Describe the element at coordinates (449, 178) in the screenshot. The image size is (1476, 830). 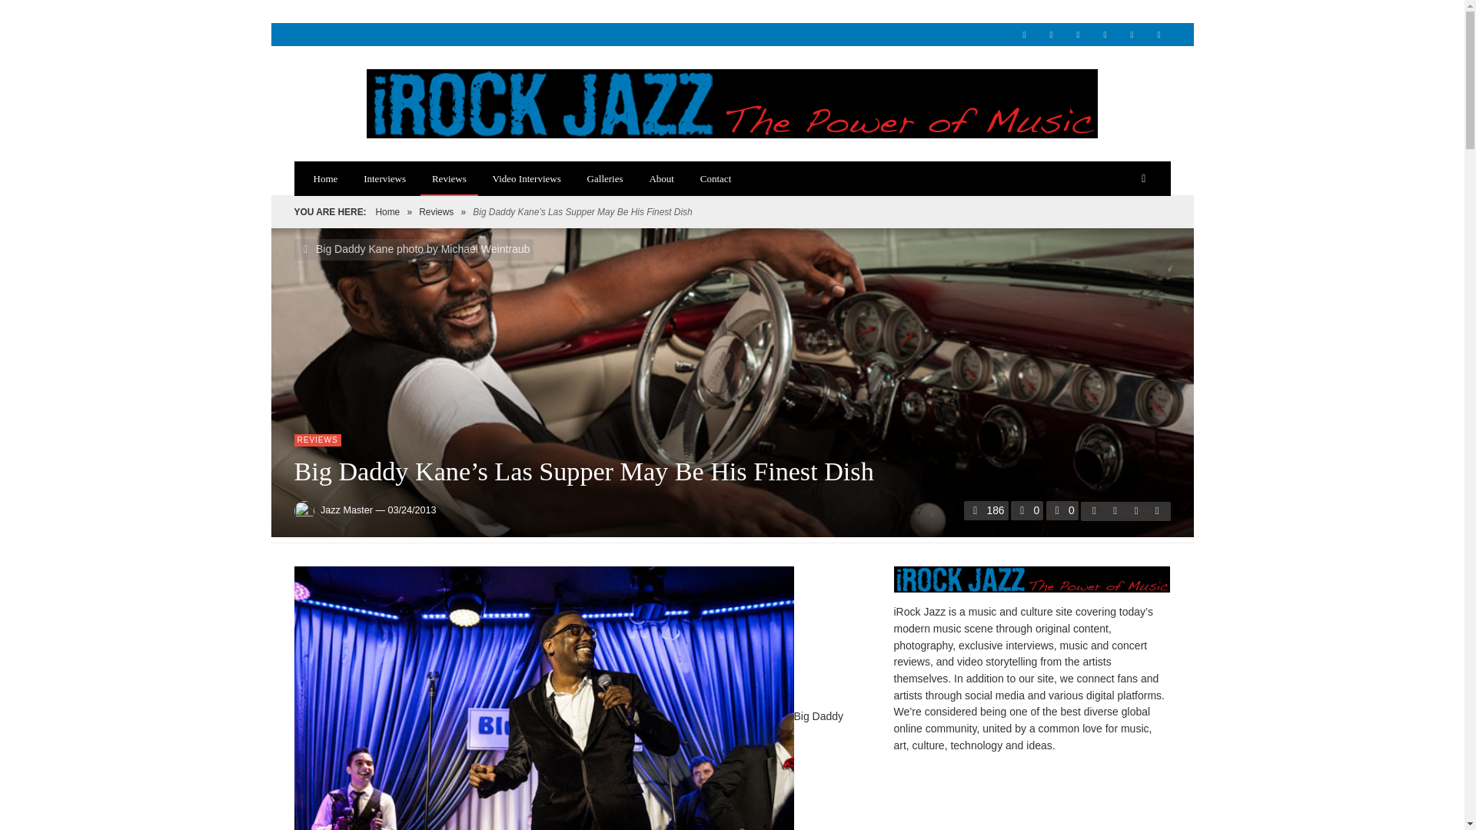
I see `Reviews` at that location.